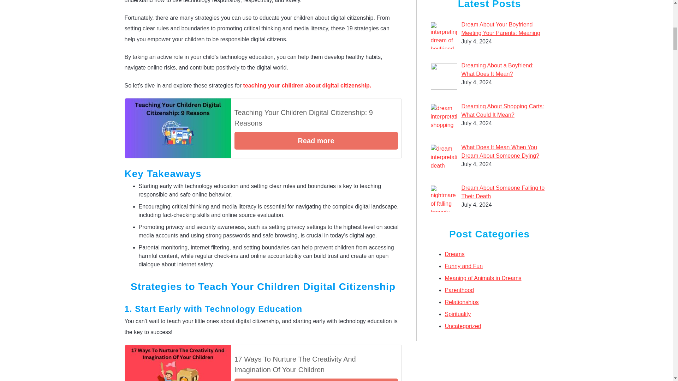 The width and height of the screenshot is (678, 381). Describe the element at coordinates (483, 278) in the screenshot. I see `Meaning of Animals in Dreams` at that location.